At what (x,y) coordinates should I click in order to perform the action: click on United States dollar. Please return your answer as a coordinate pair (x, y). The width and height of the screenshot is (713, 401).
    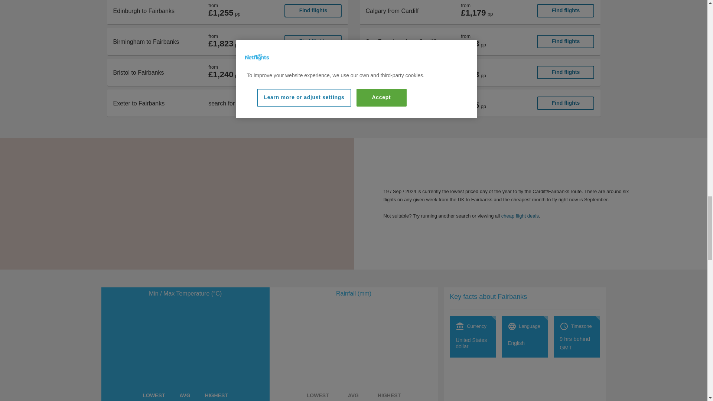
    Looking at the image, I should click on (472, 343).